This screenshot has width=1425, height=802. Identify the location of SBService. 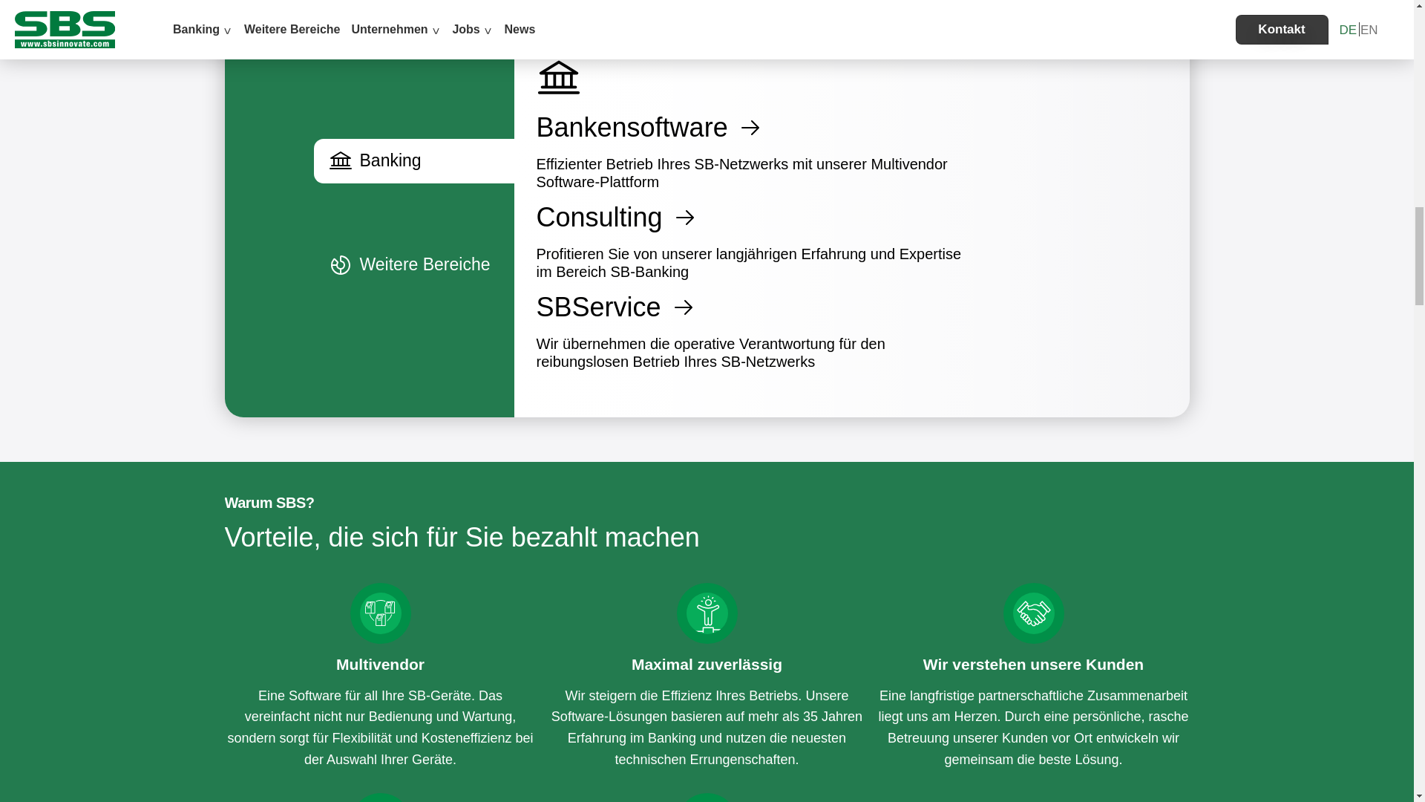
(756, 307).